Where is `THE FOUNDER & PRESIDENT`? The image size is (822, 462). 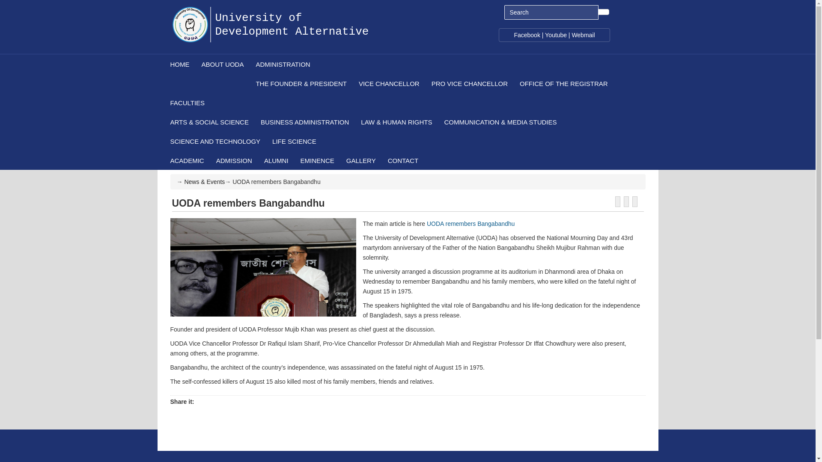
THE FOUNDER & PRESIDENT is located at coordinates (301, 83).